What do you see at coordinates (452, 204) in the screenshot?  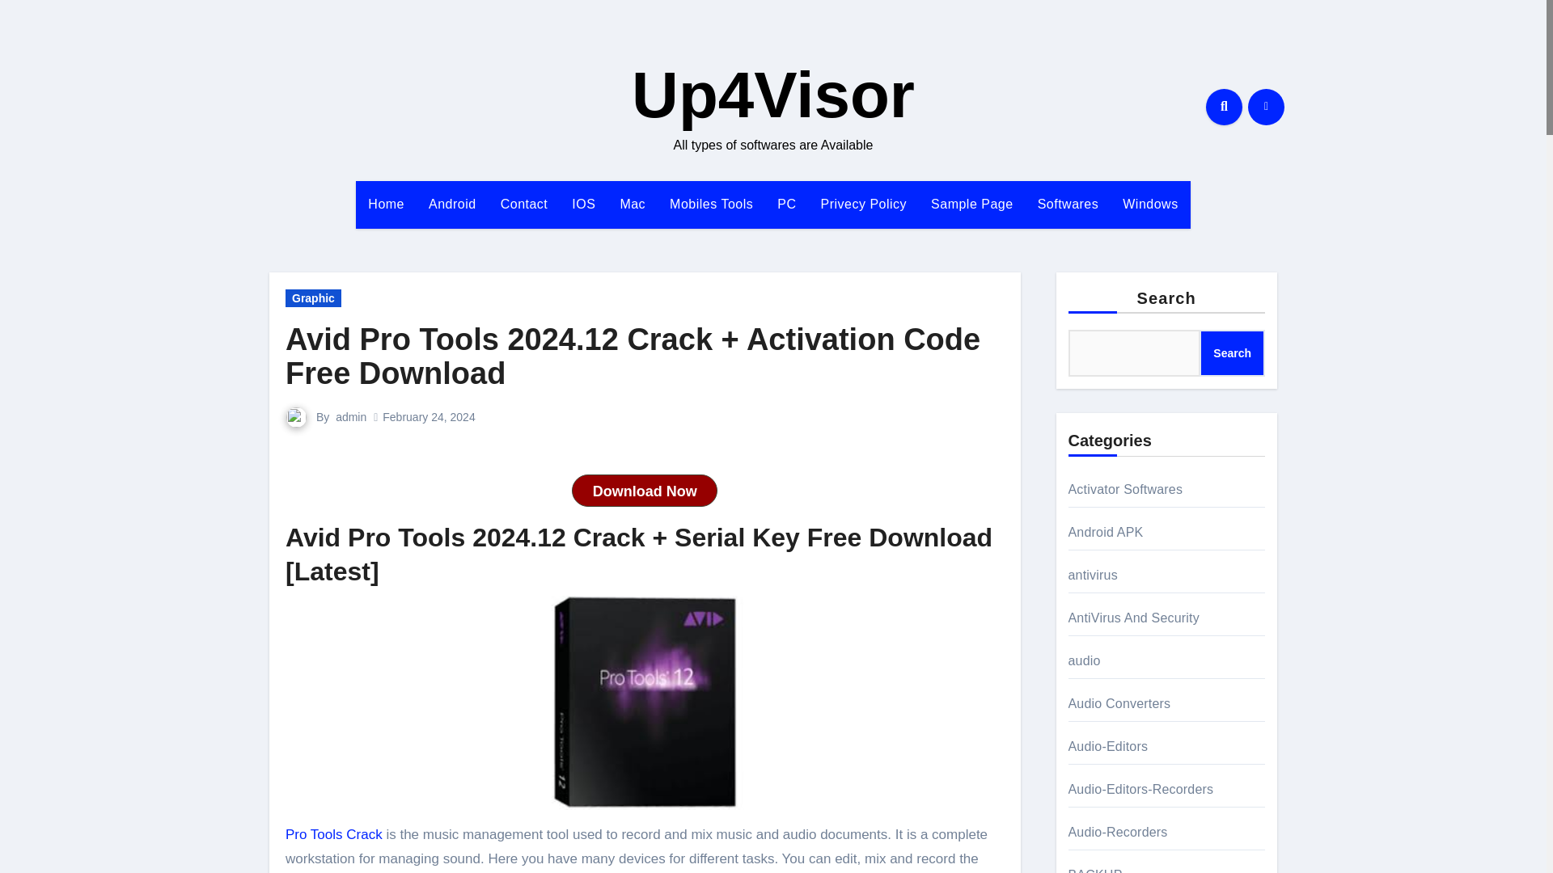 I see `Android` at bounding box center [452, 204].